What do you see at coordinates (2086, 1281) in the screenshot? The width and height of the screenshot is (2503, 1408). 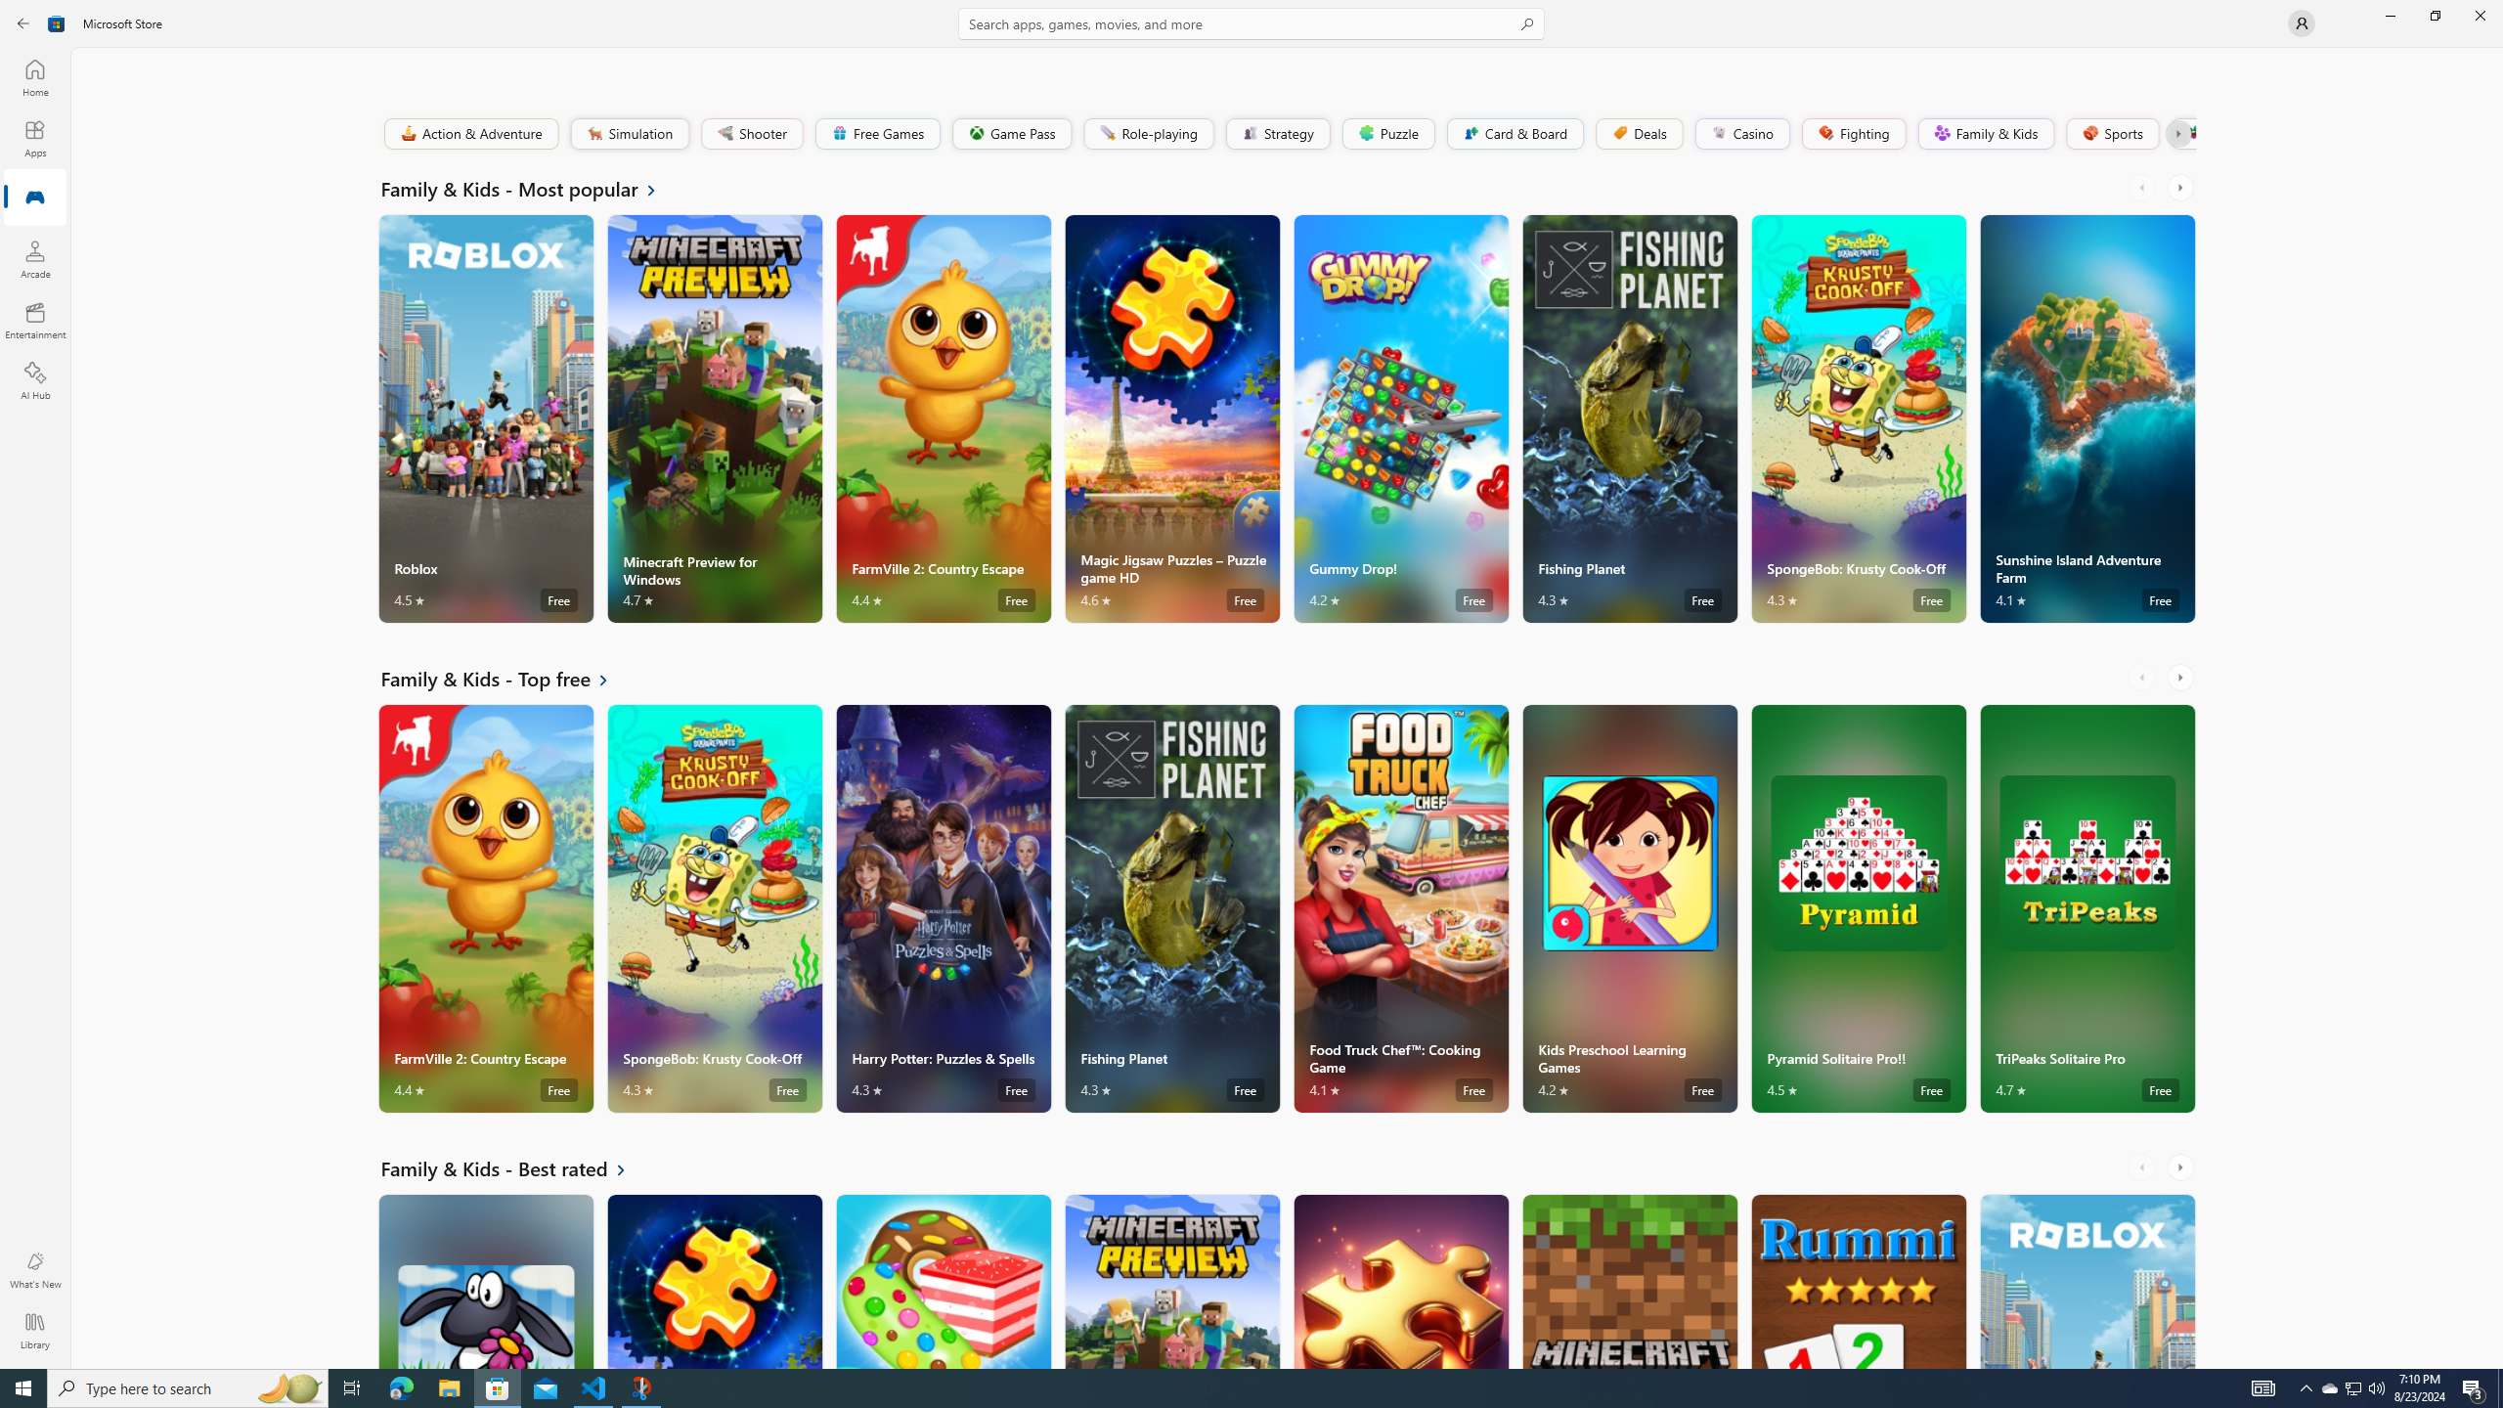 I see `Roblox. Average rating of 4.5 out of five stars. Free  ` at bounding box center [2086, 1281].